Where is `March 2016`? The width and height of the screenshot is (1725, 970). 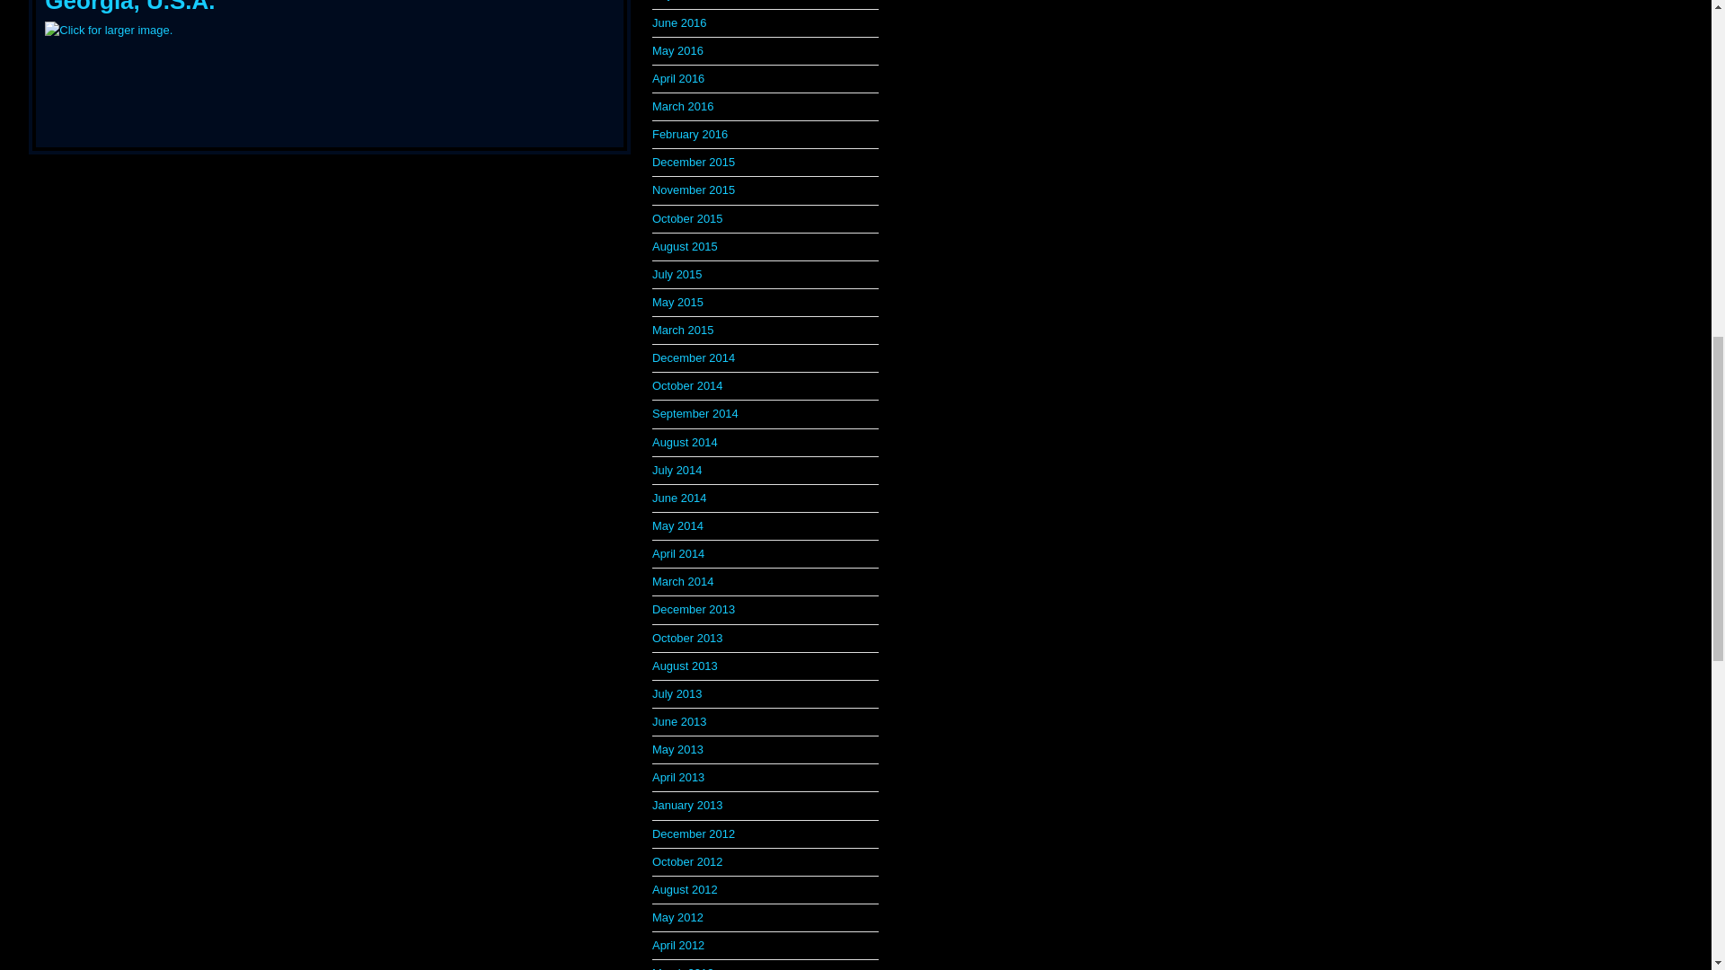
March 2016 is located at coordinates (683, 106).